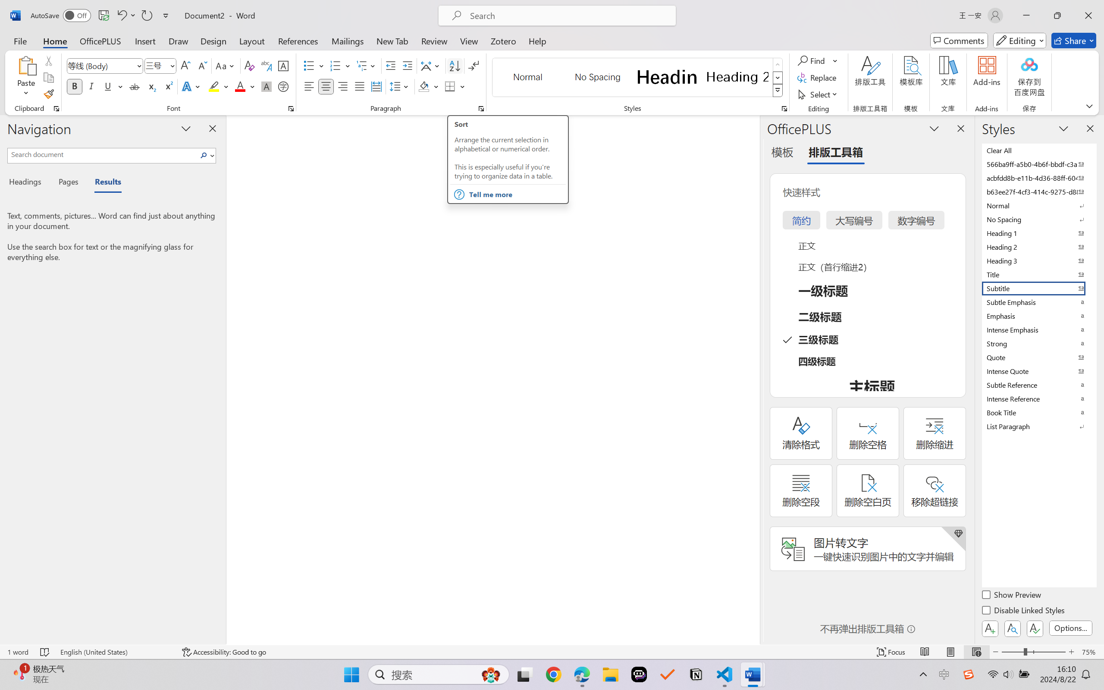  What do you see at coordinates (1038, 385) in the screenshot?
I see `Subtle Reference` at bounding box center [1038, 385].